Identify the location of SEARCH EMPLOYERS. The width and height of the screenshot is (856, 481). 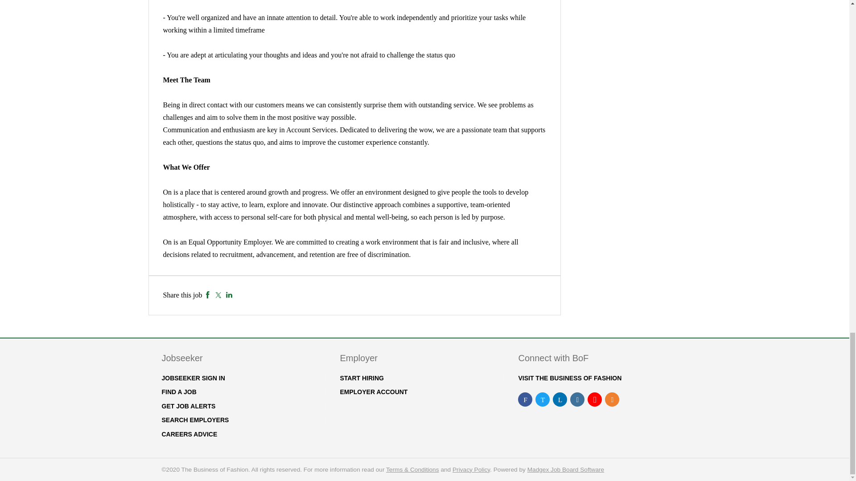
(195, 420).